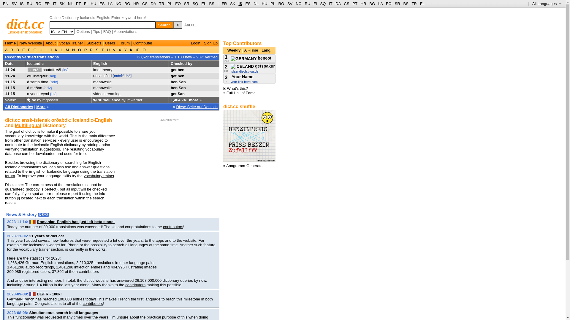  Describe the element at coordinates (124, 43) in the screenshot. I see `Forum` at that location.